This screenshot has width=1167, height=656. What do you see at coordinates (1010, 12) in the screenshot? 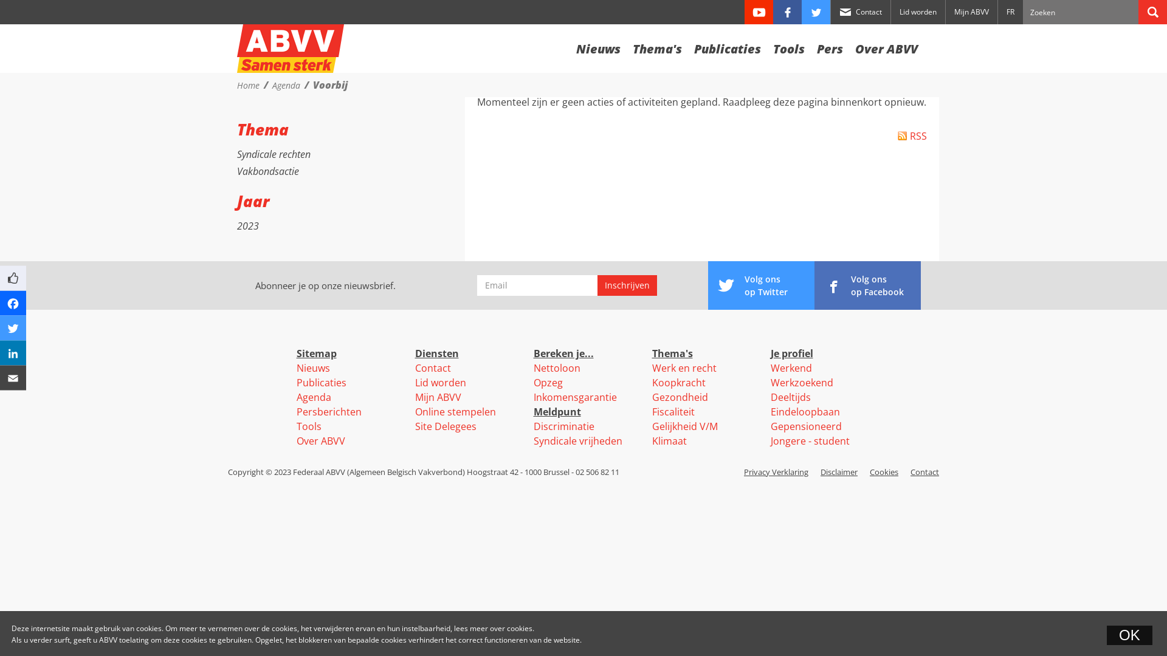
I see `FR` at bounding box center [1010, 12].